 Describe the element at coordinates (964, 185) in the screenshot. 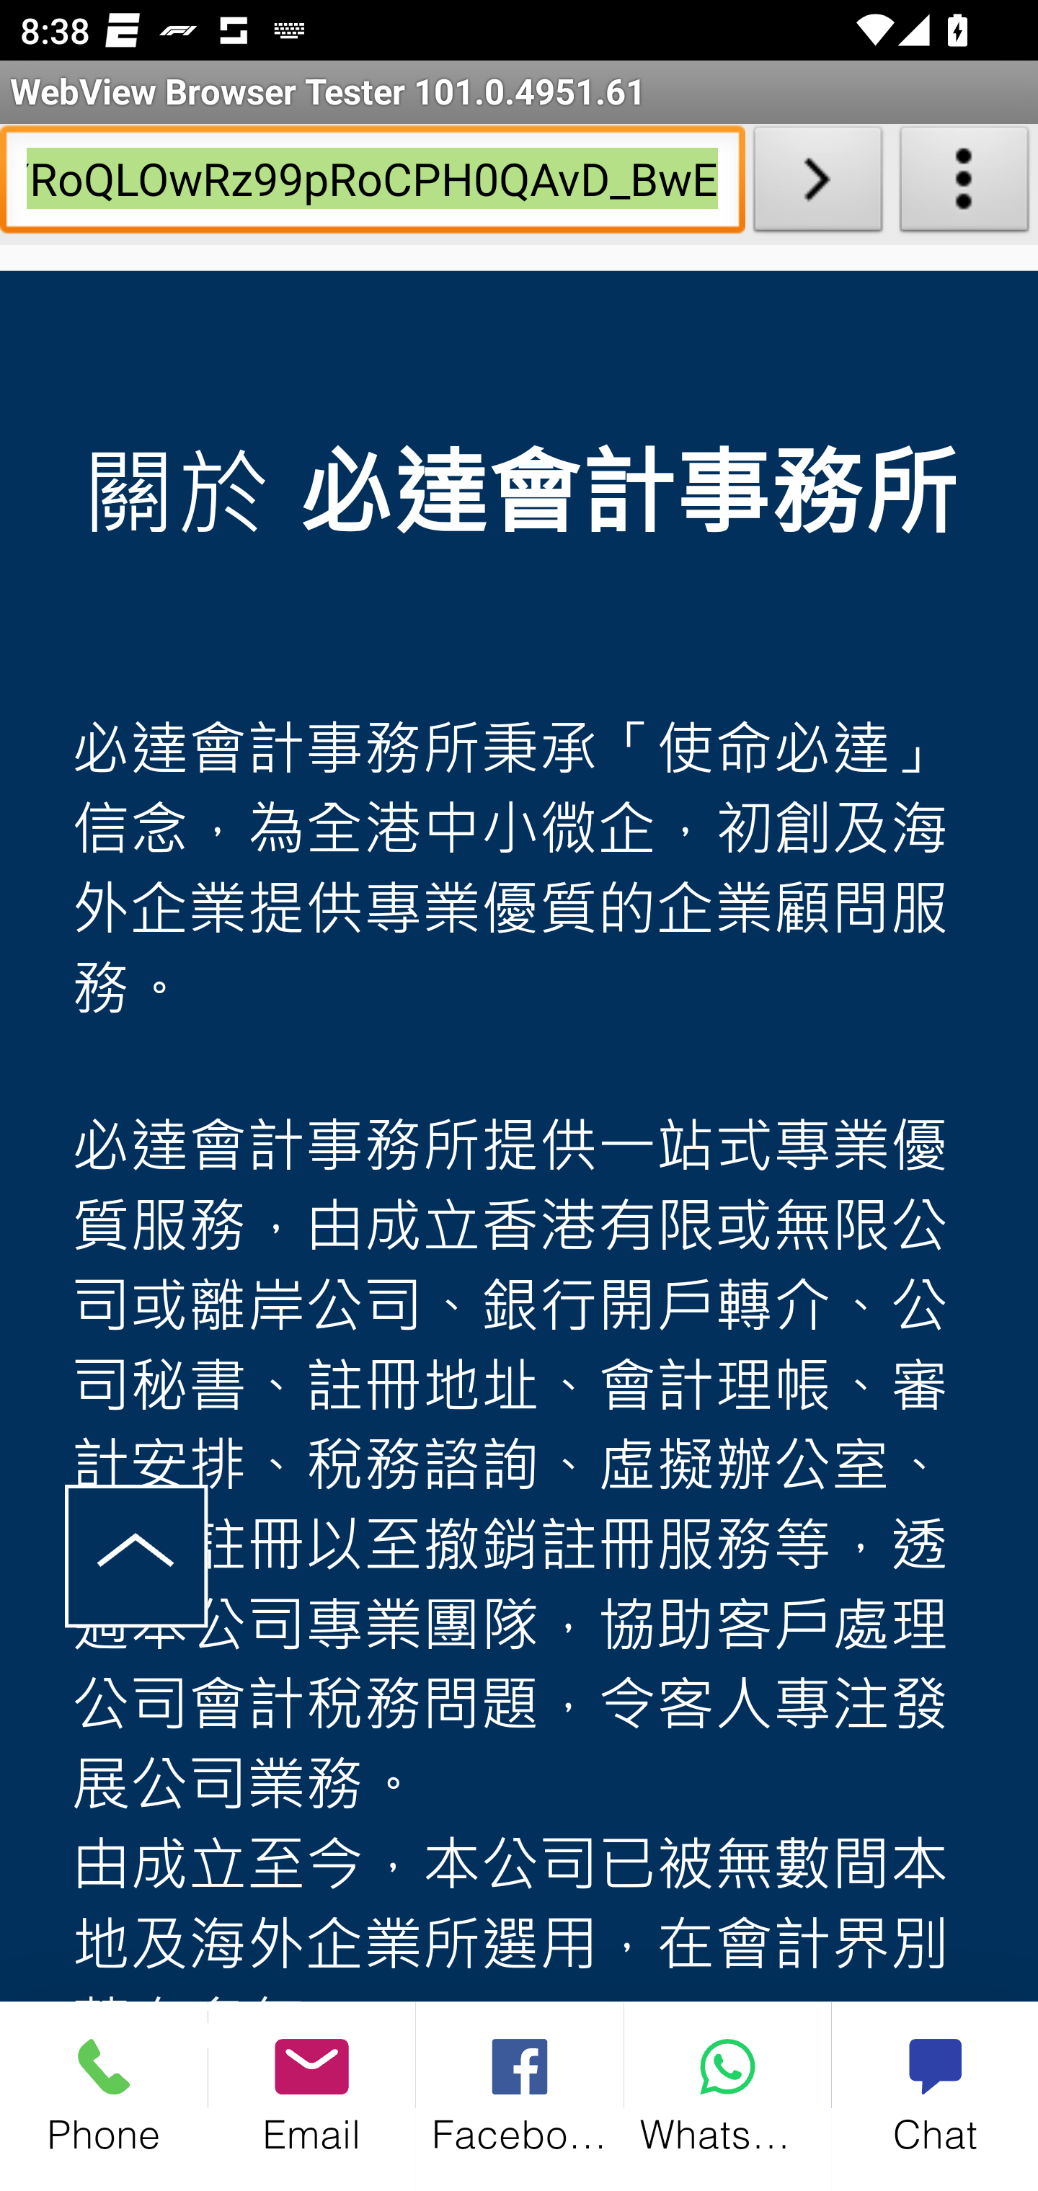

I see `About WebView` at that location.